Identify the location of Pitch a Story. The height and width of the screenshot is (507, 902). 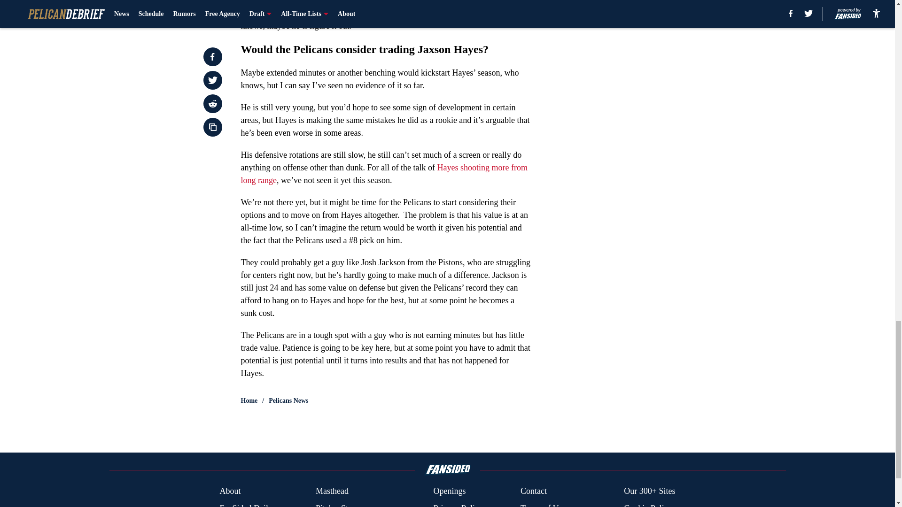
(337, 505).